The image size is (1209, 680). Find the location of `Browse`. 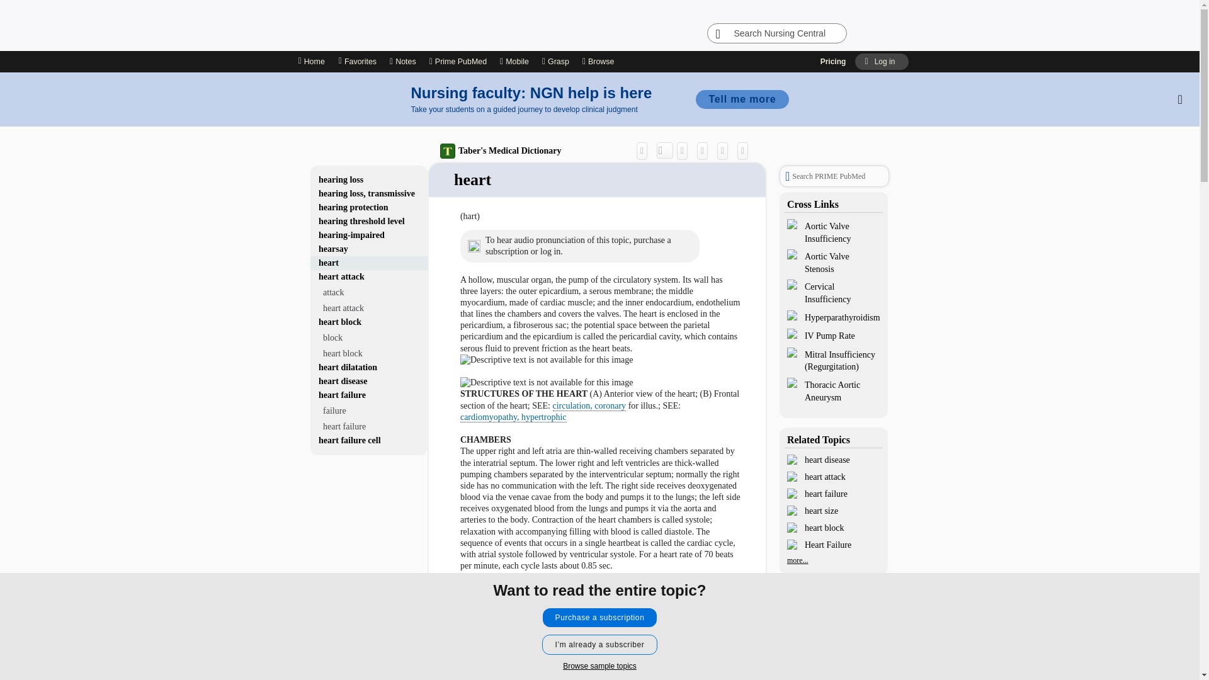

Browse is located at coordinates (599, 62).